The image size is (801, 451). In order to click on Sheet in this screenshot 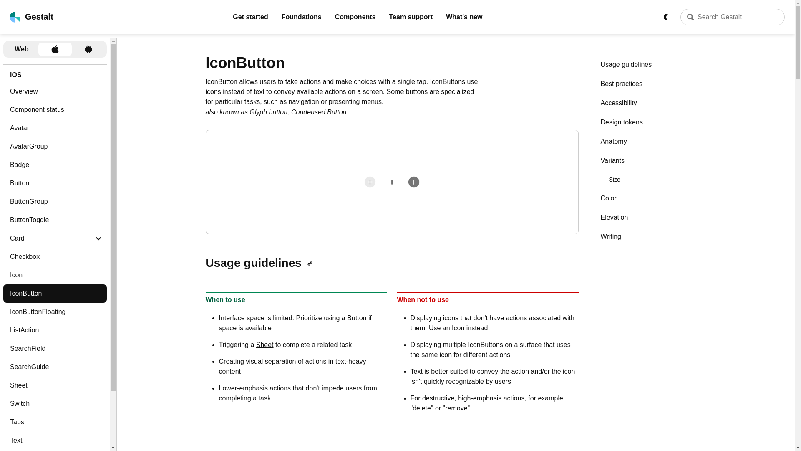, I will do `click(55, 385)`.